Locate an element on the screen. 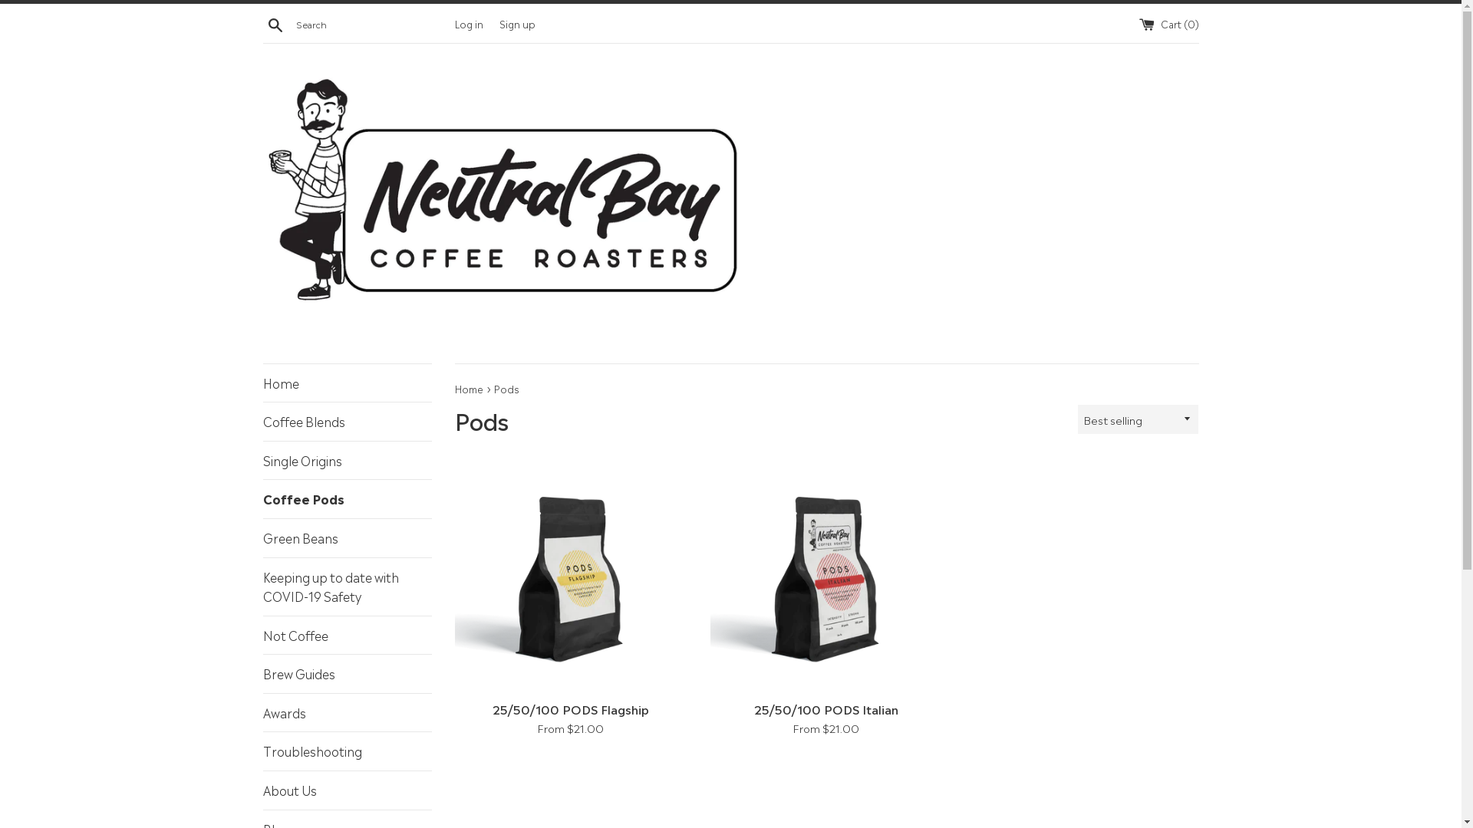 This screenshot has height=828, width=1473. About Us is located at coordinates (347, 790).